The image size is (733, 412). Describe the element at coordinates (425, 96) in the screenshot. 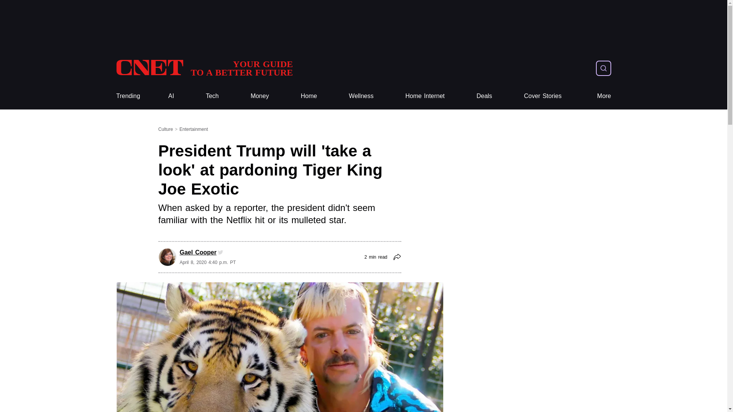

I see `Home Internet` at that location.